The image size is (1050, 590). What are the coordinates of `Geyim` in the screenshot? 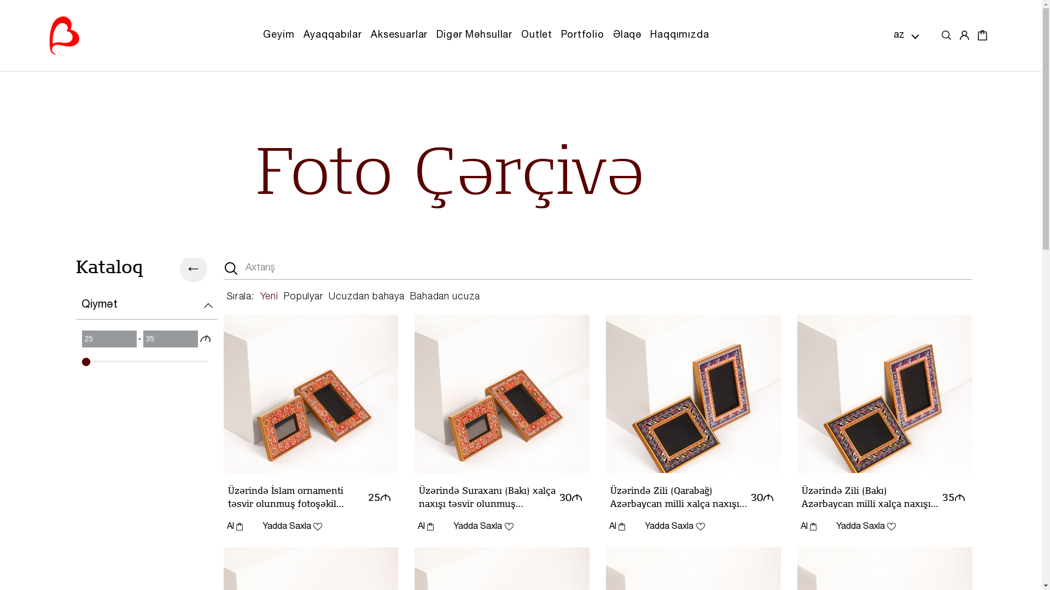 It's located at (279, 36).